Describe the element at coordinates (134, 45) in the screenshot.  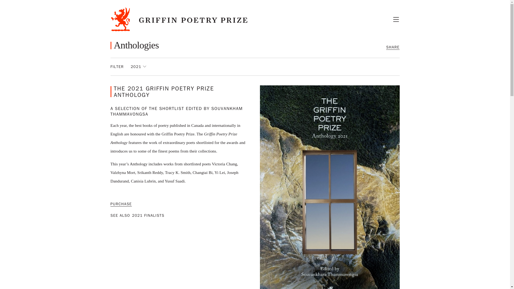
I see `Anthologies` at that location.